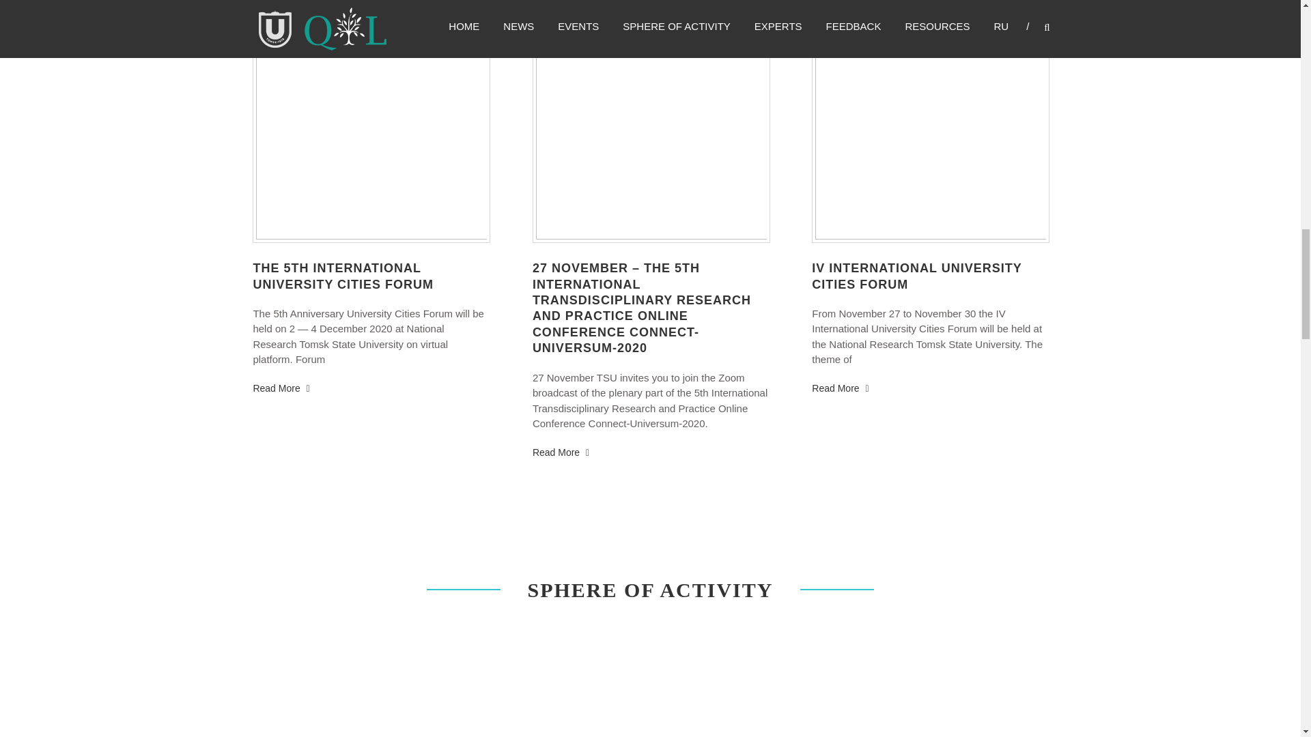 The height and width of the screenshot is (737, 1311). What do you see at coordinates (916, 276) in the screenshot?
I see `IV INTERNATIONAL UNIVERSITY CITIES FORUM` at bounding box center [916, 276].